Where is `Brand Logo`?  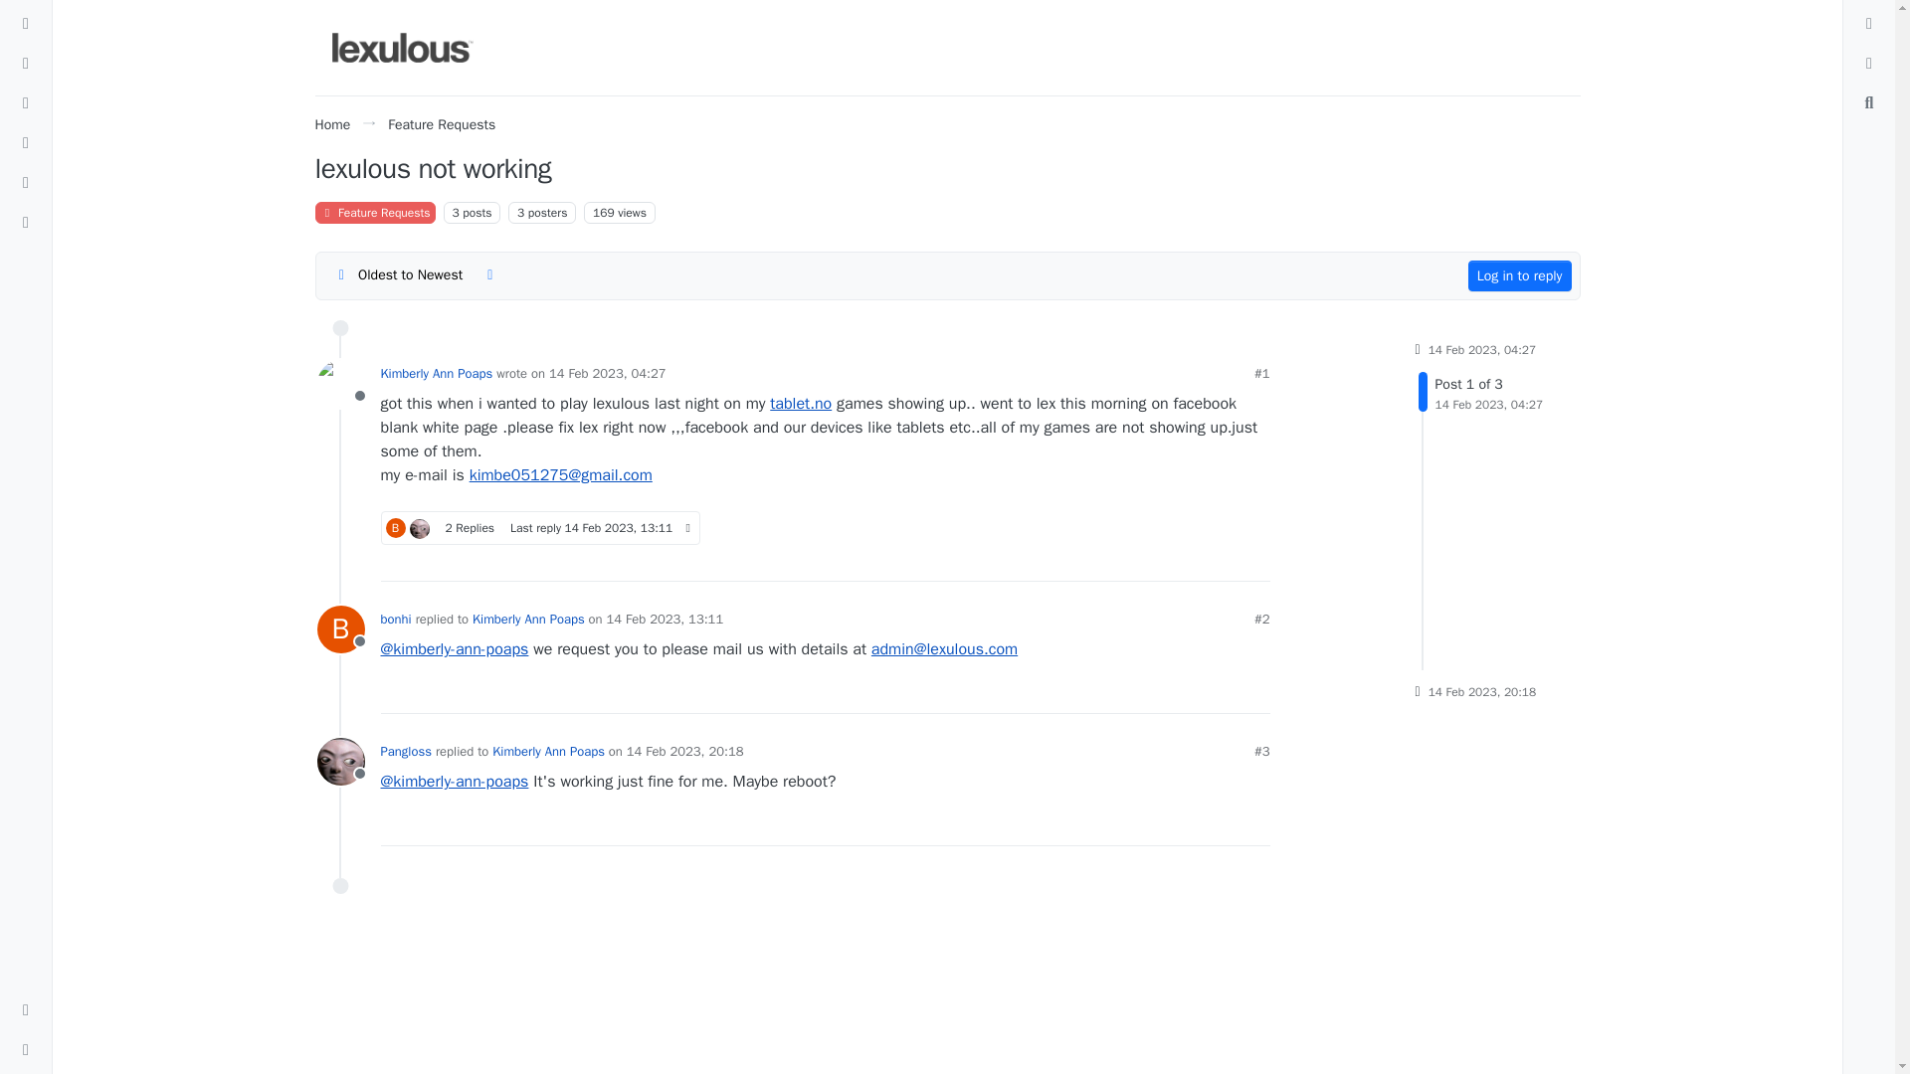
Brand Logo is located at coordinates (603, 213).